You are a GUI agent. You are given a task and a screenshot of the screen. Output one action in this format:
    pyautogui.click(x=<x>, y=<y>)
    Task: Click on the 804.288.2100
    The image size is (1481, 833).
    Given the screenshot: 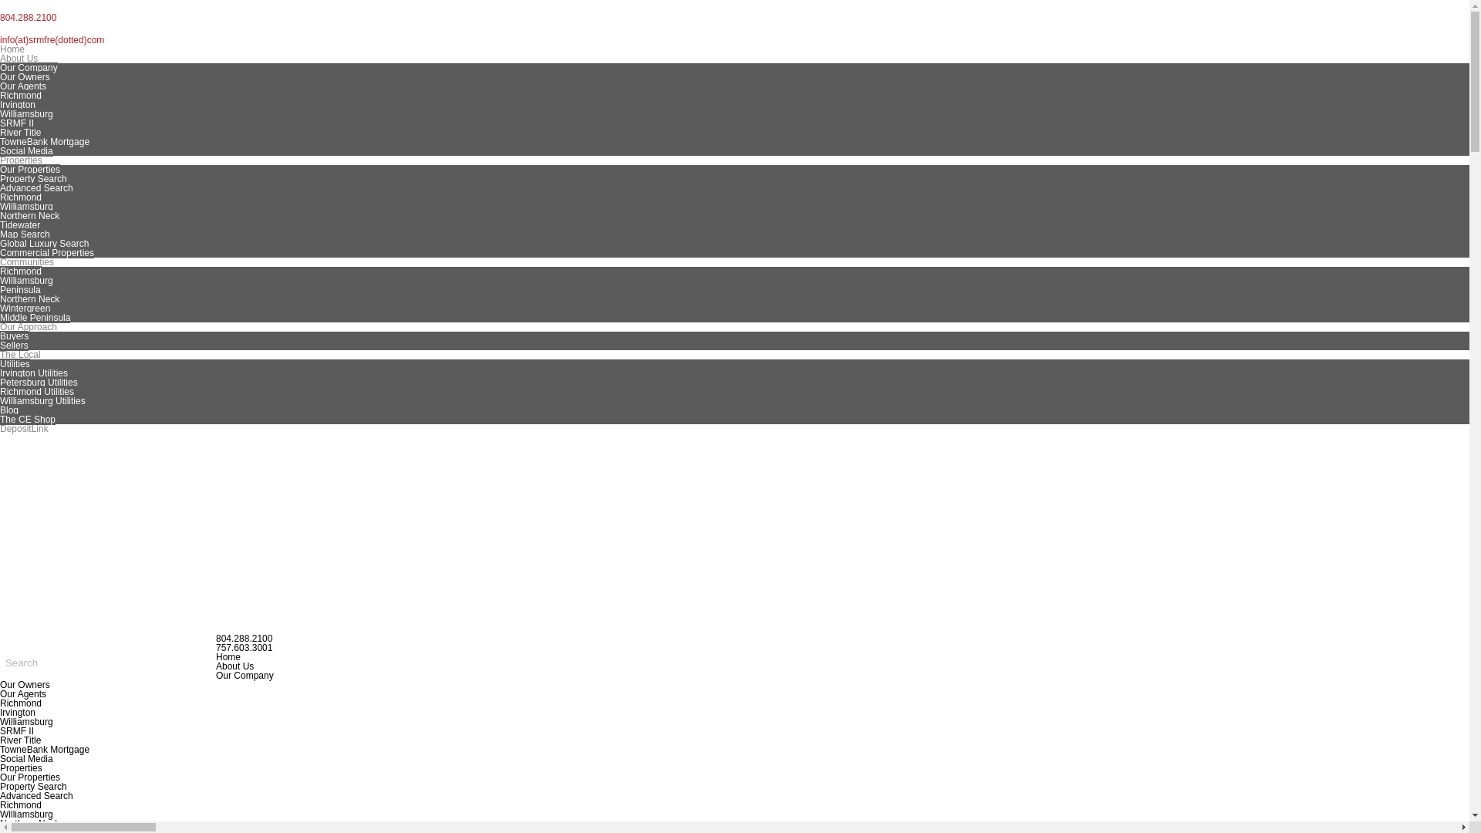 What is the action you would take?
    pyautogui.click(x=734, y=18)
    